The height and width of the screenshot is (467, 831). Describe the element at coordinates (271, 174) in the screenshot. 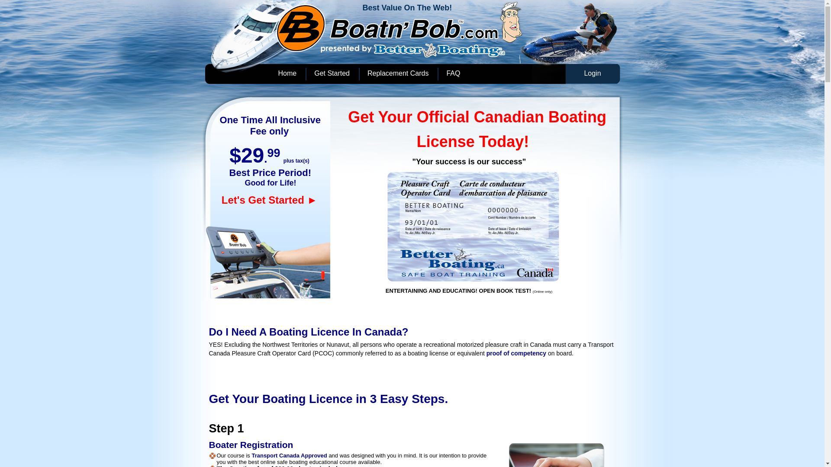

I see `Best Price Period!` at that location.